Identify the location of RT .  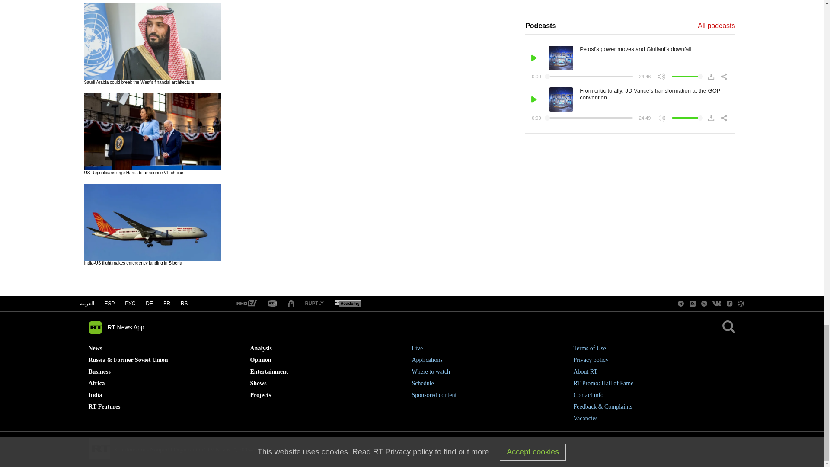
(272, 304).